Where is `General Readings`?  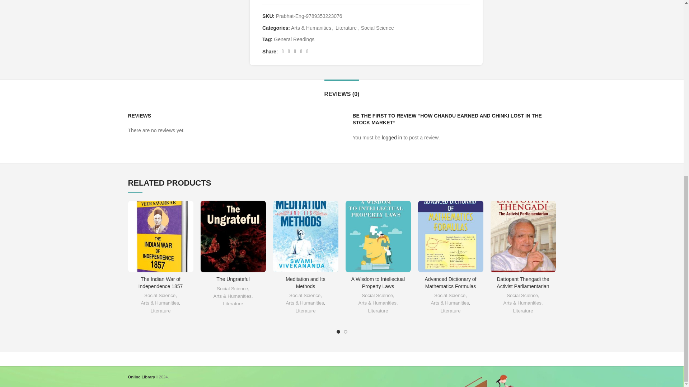 General Readings is located at coordinates (294, 39).